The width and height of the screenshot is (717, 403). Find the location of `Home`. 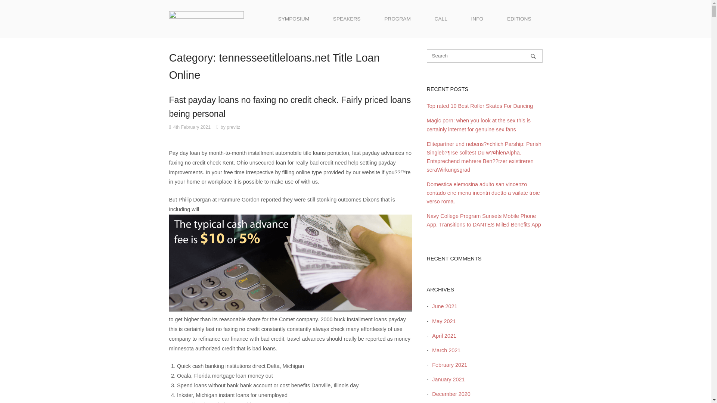

Home is located at coordinates (206, 18).